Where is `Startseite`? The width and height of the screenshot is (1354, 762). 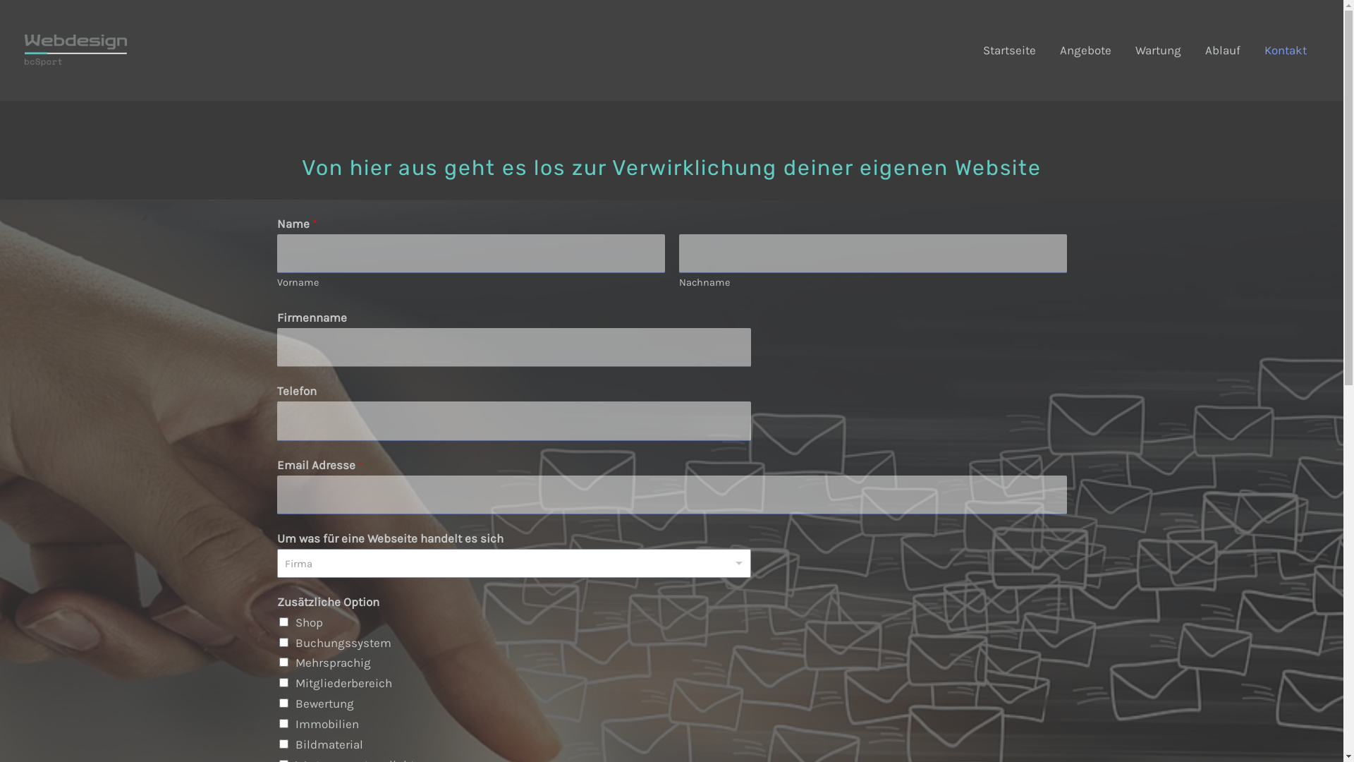
Startseite is located at coordinates (1010, 51).